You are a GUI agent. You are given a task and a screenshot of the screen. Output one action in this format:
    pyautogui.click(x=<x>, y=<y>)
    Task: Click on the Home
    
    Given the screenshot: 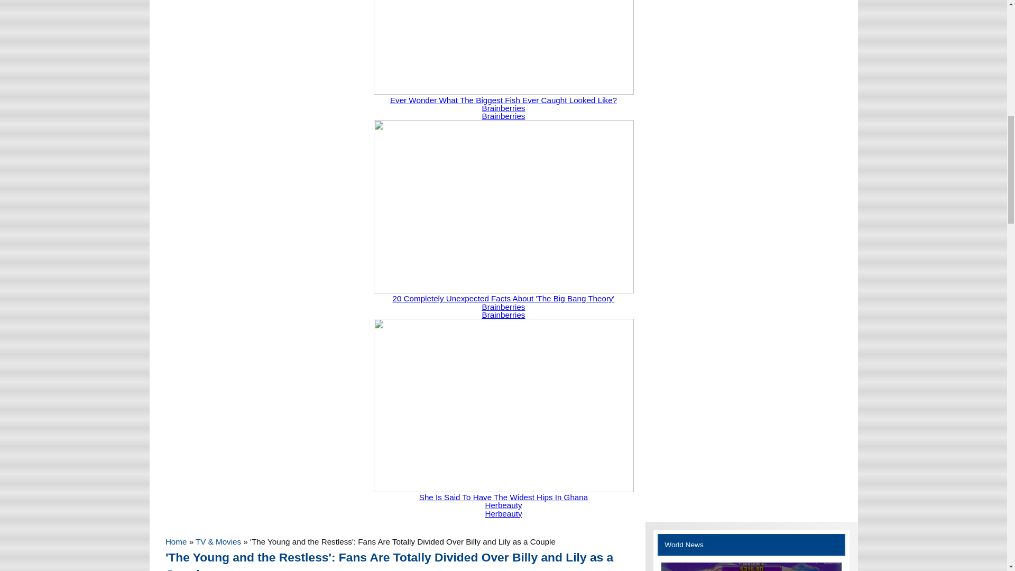 What is the action you would take?
    pyautogui.click(x=176, y=541)
    